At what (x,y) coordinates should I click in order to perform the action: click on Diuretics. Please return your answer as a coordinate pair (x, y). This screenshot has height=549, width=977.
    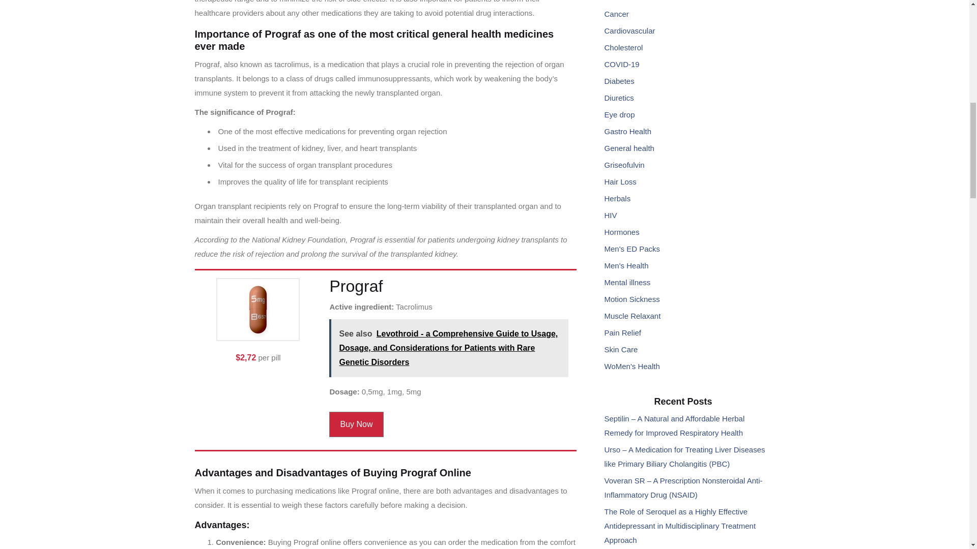
    Looking at the image, I should click on (619, 98).